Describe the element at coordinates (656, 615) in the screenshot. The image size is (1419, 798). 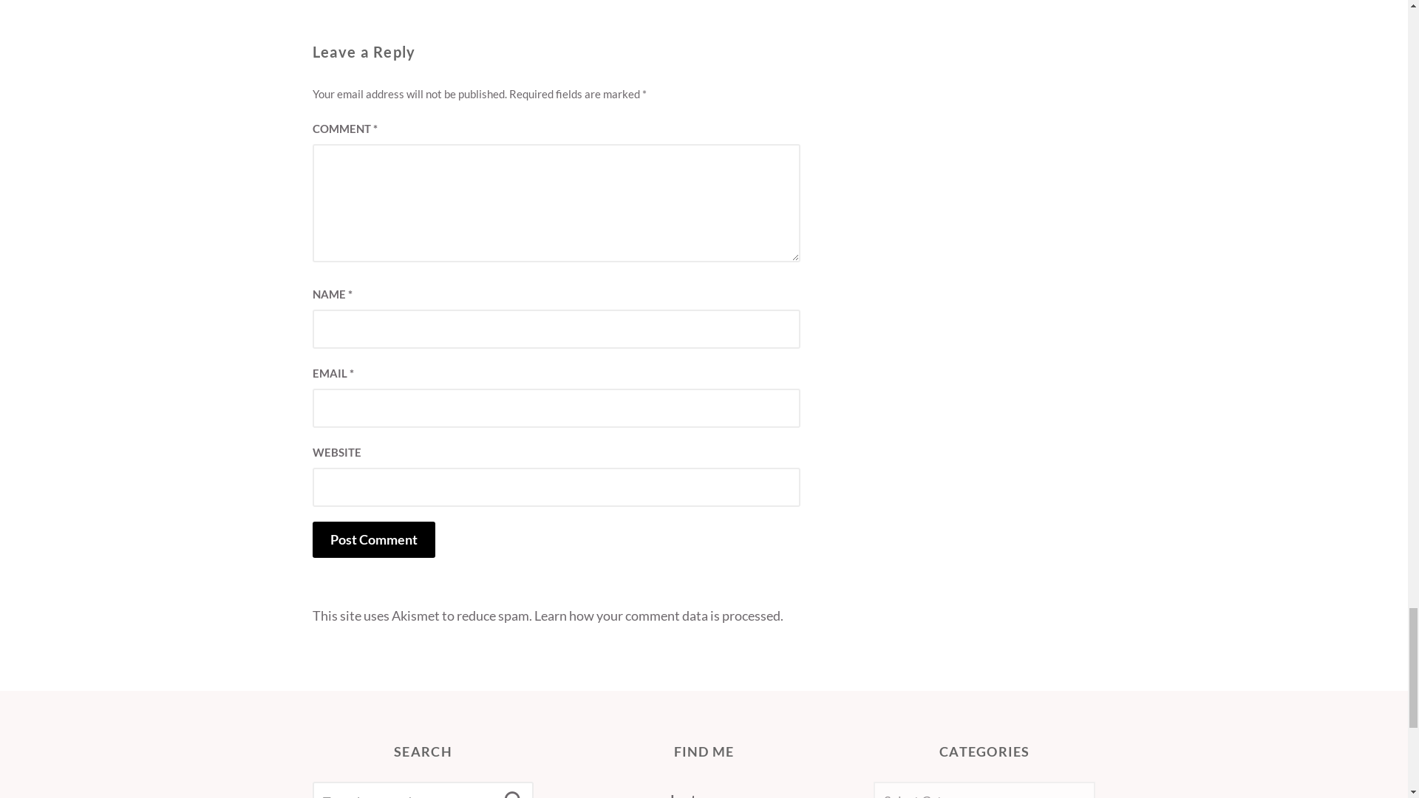
I see `Learn how your comment data is processed` at that location.